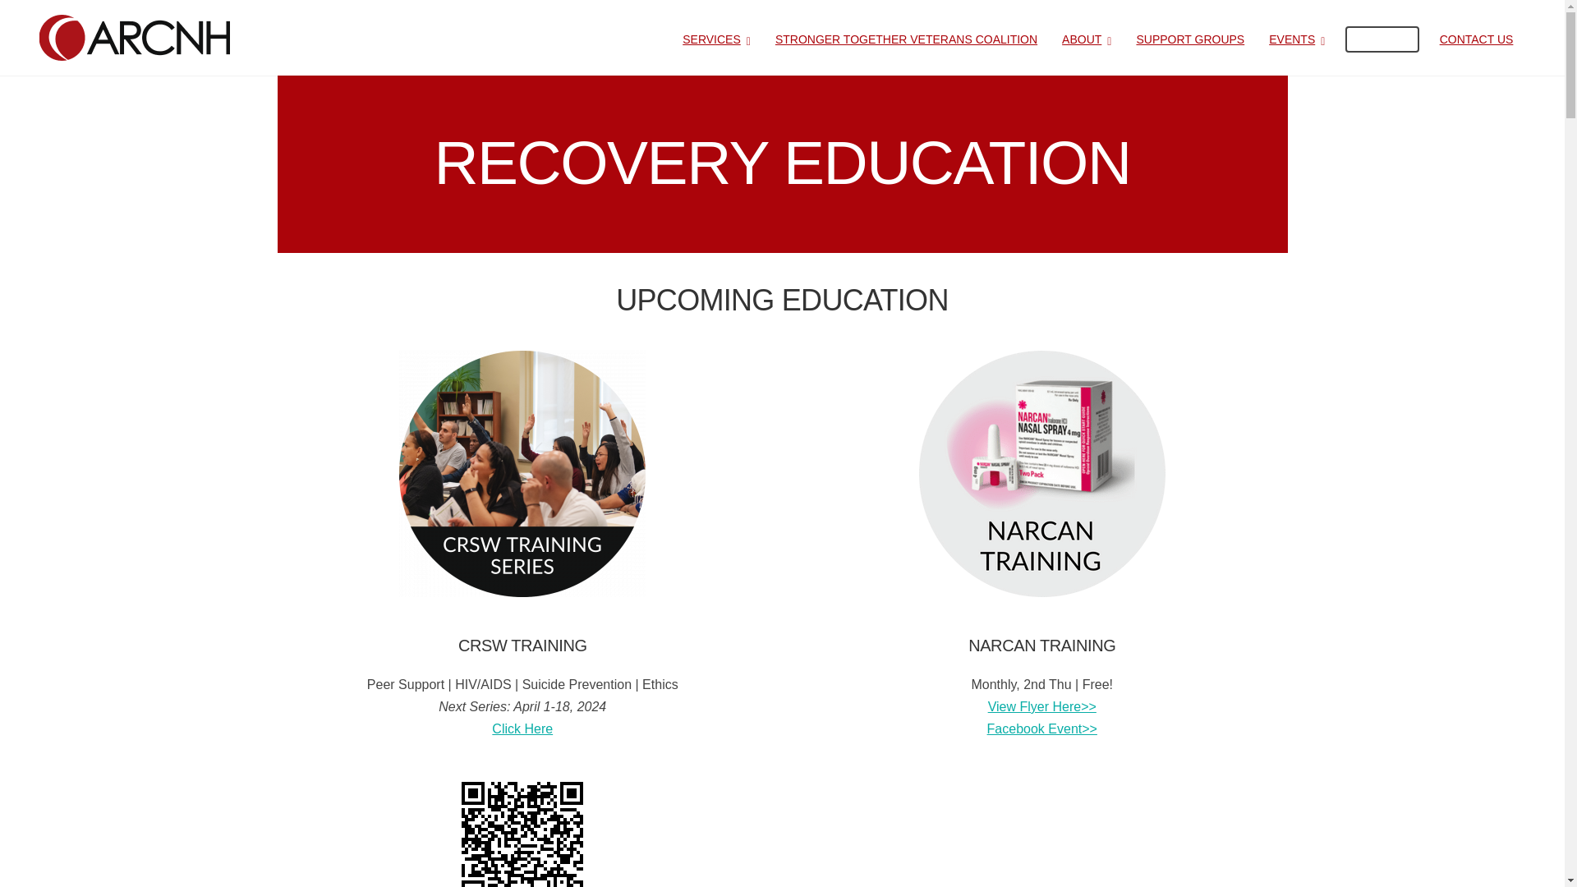  Describe the element at coordinates (716, 38) in the screenshot. I see `SERVICES` at that location.